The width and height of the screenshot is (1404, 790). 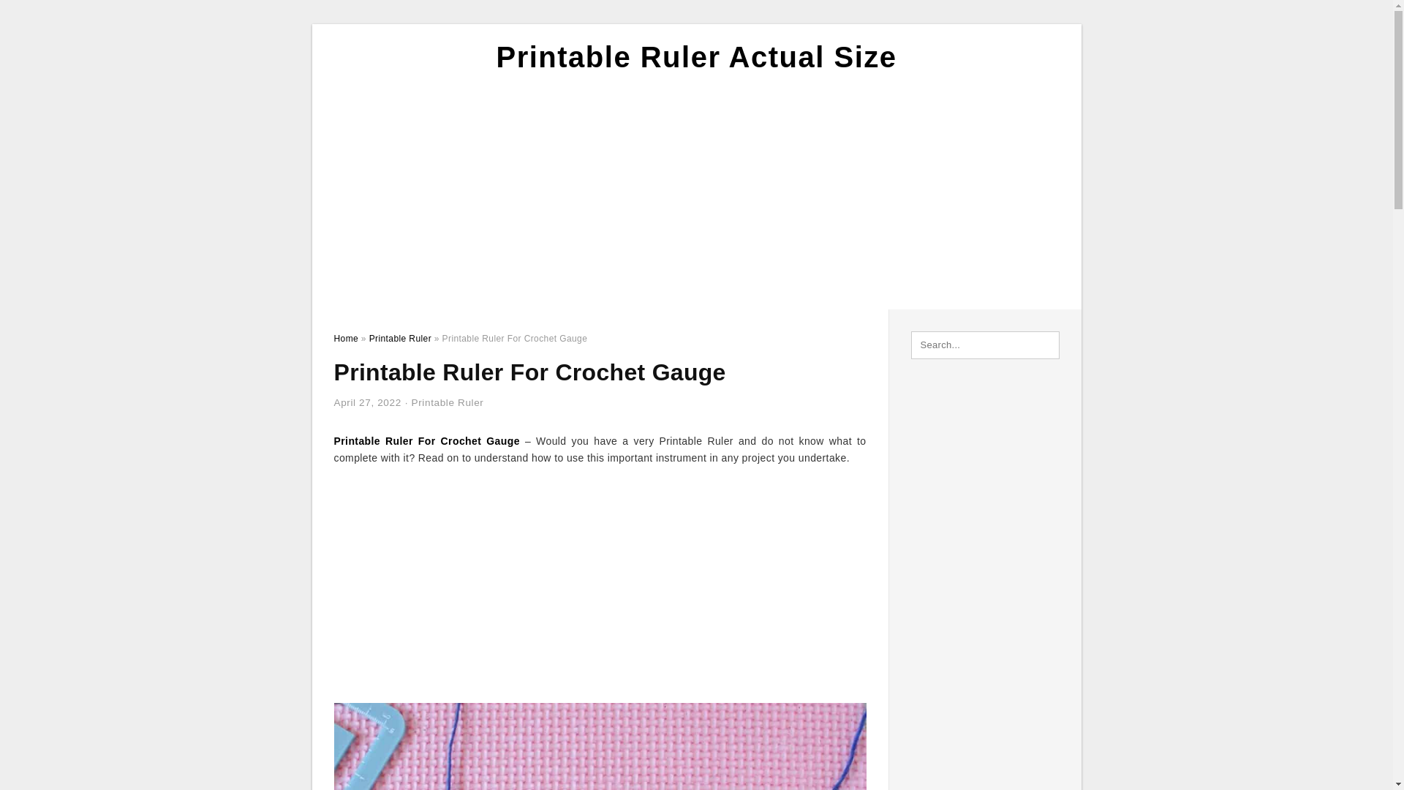 What do you see at coordinates (345, 338) in the screenshot?
I see `Home` at bounding box center [345, 338].